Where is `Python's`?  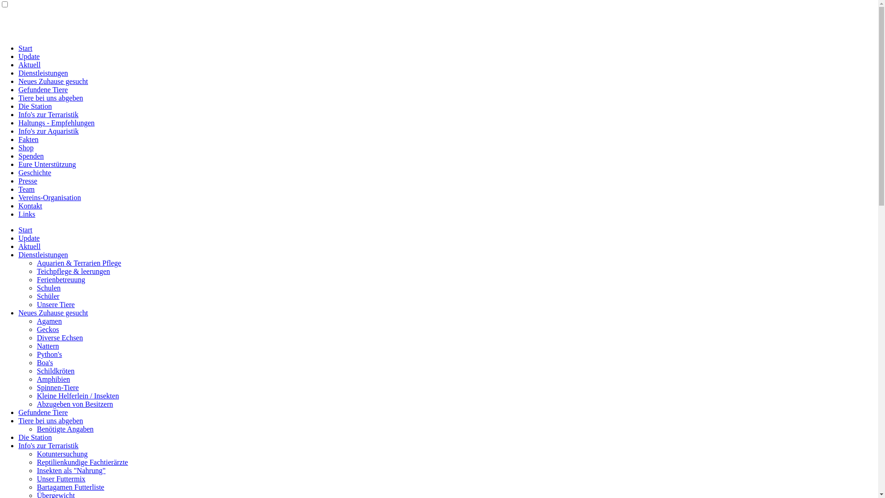 Python's is located at coordinates (49, 354).